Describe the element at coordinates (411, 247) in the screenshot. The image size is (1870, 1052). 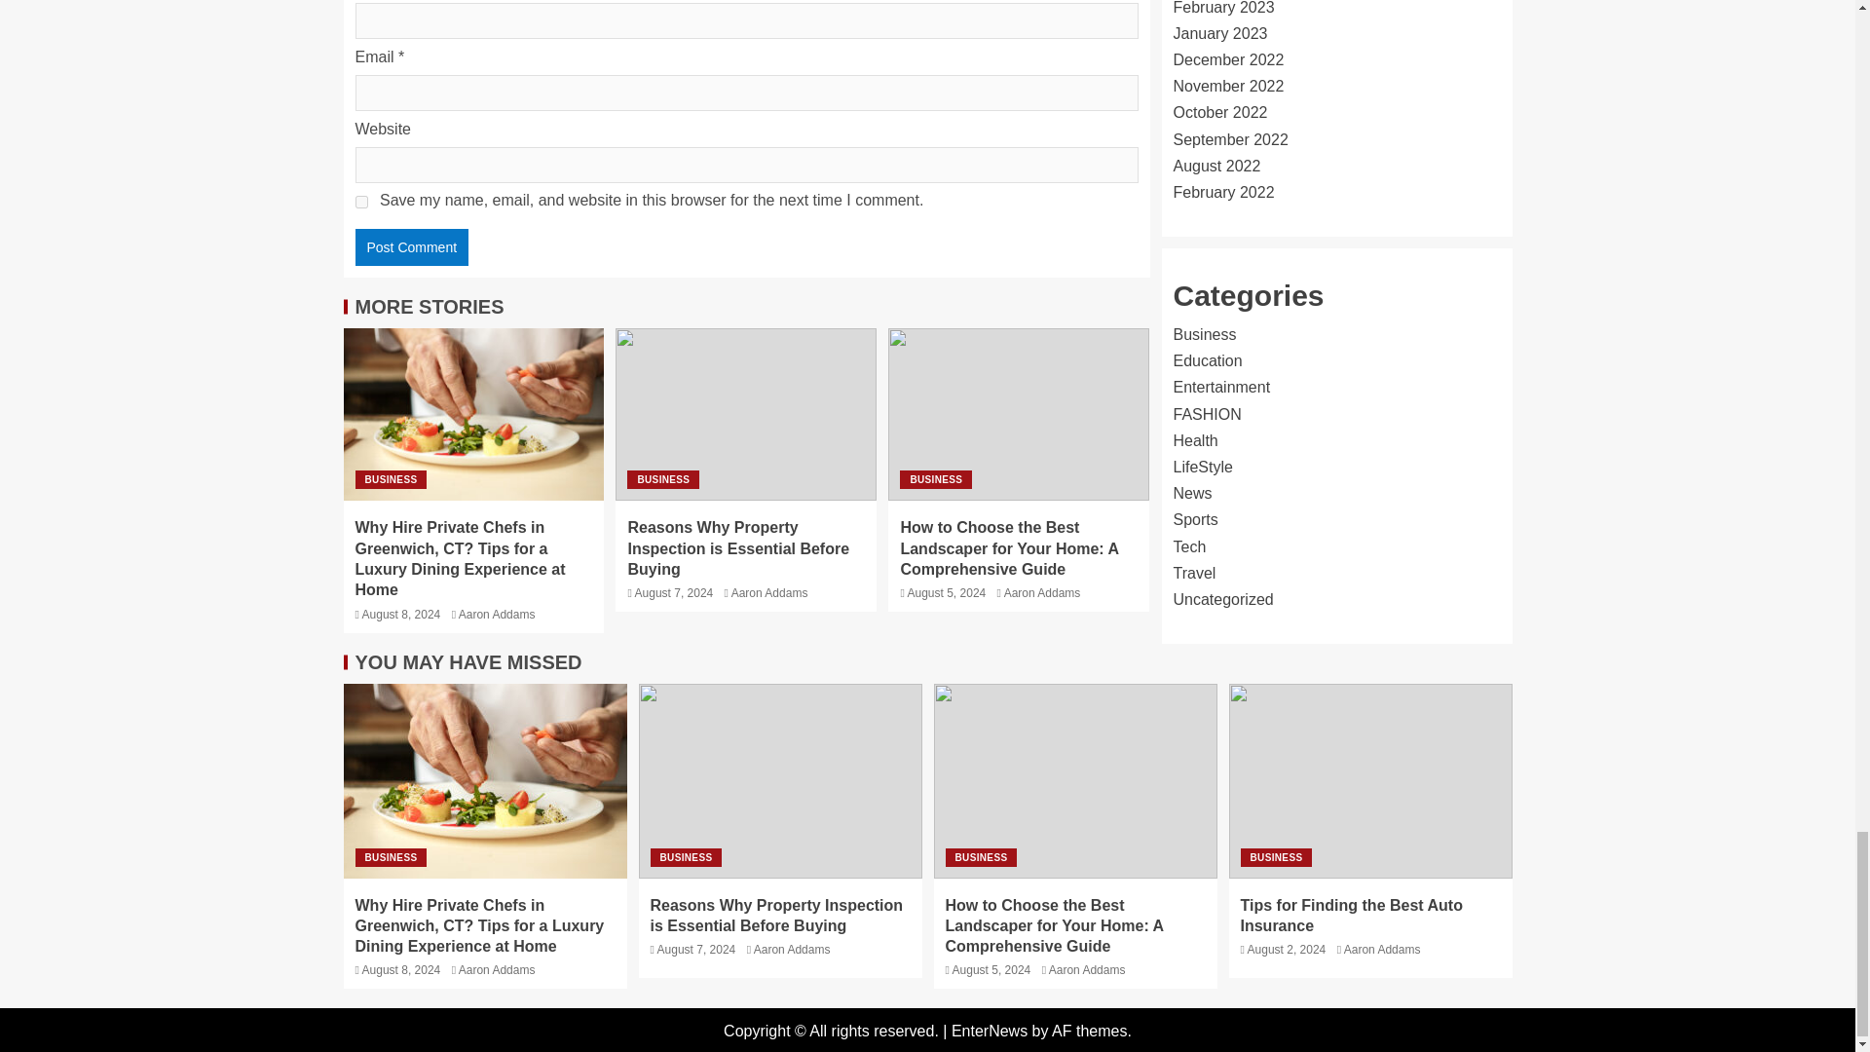
I see `Post Comment` at that location.